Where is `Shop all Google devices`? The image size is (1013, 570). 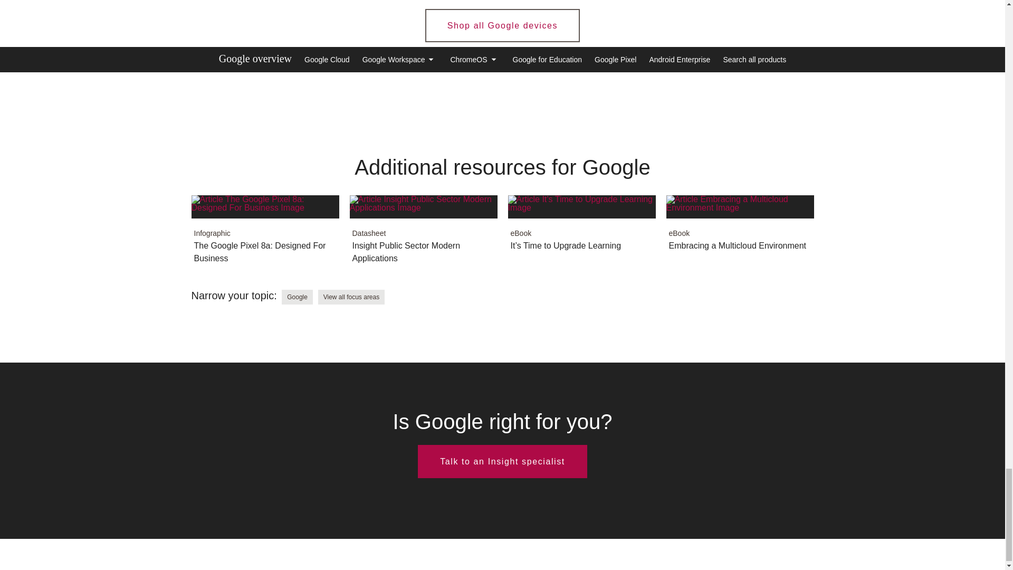
Shop all Google devices is located at coordinates (739, 229).